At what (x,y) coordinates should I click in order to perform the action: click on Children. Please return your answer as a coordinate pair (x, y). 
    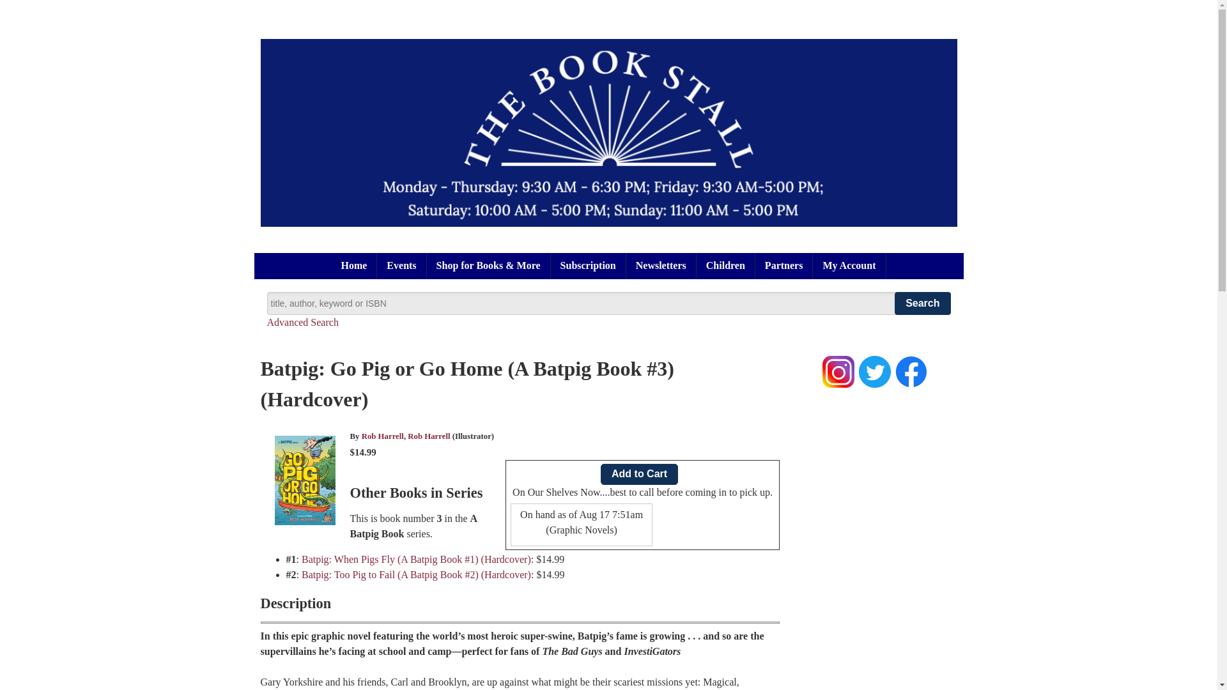
    Looking at the image, I should click on (726, 266).